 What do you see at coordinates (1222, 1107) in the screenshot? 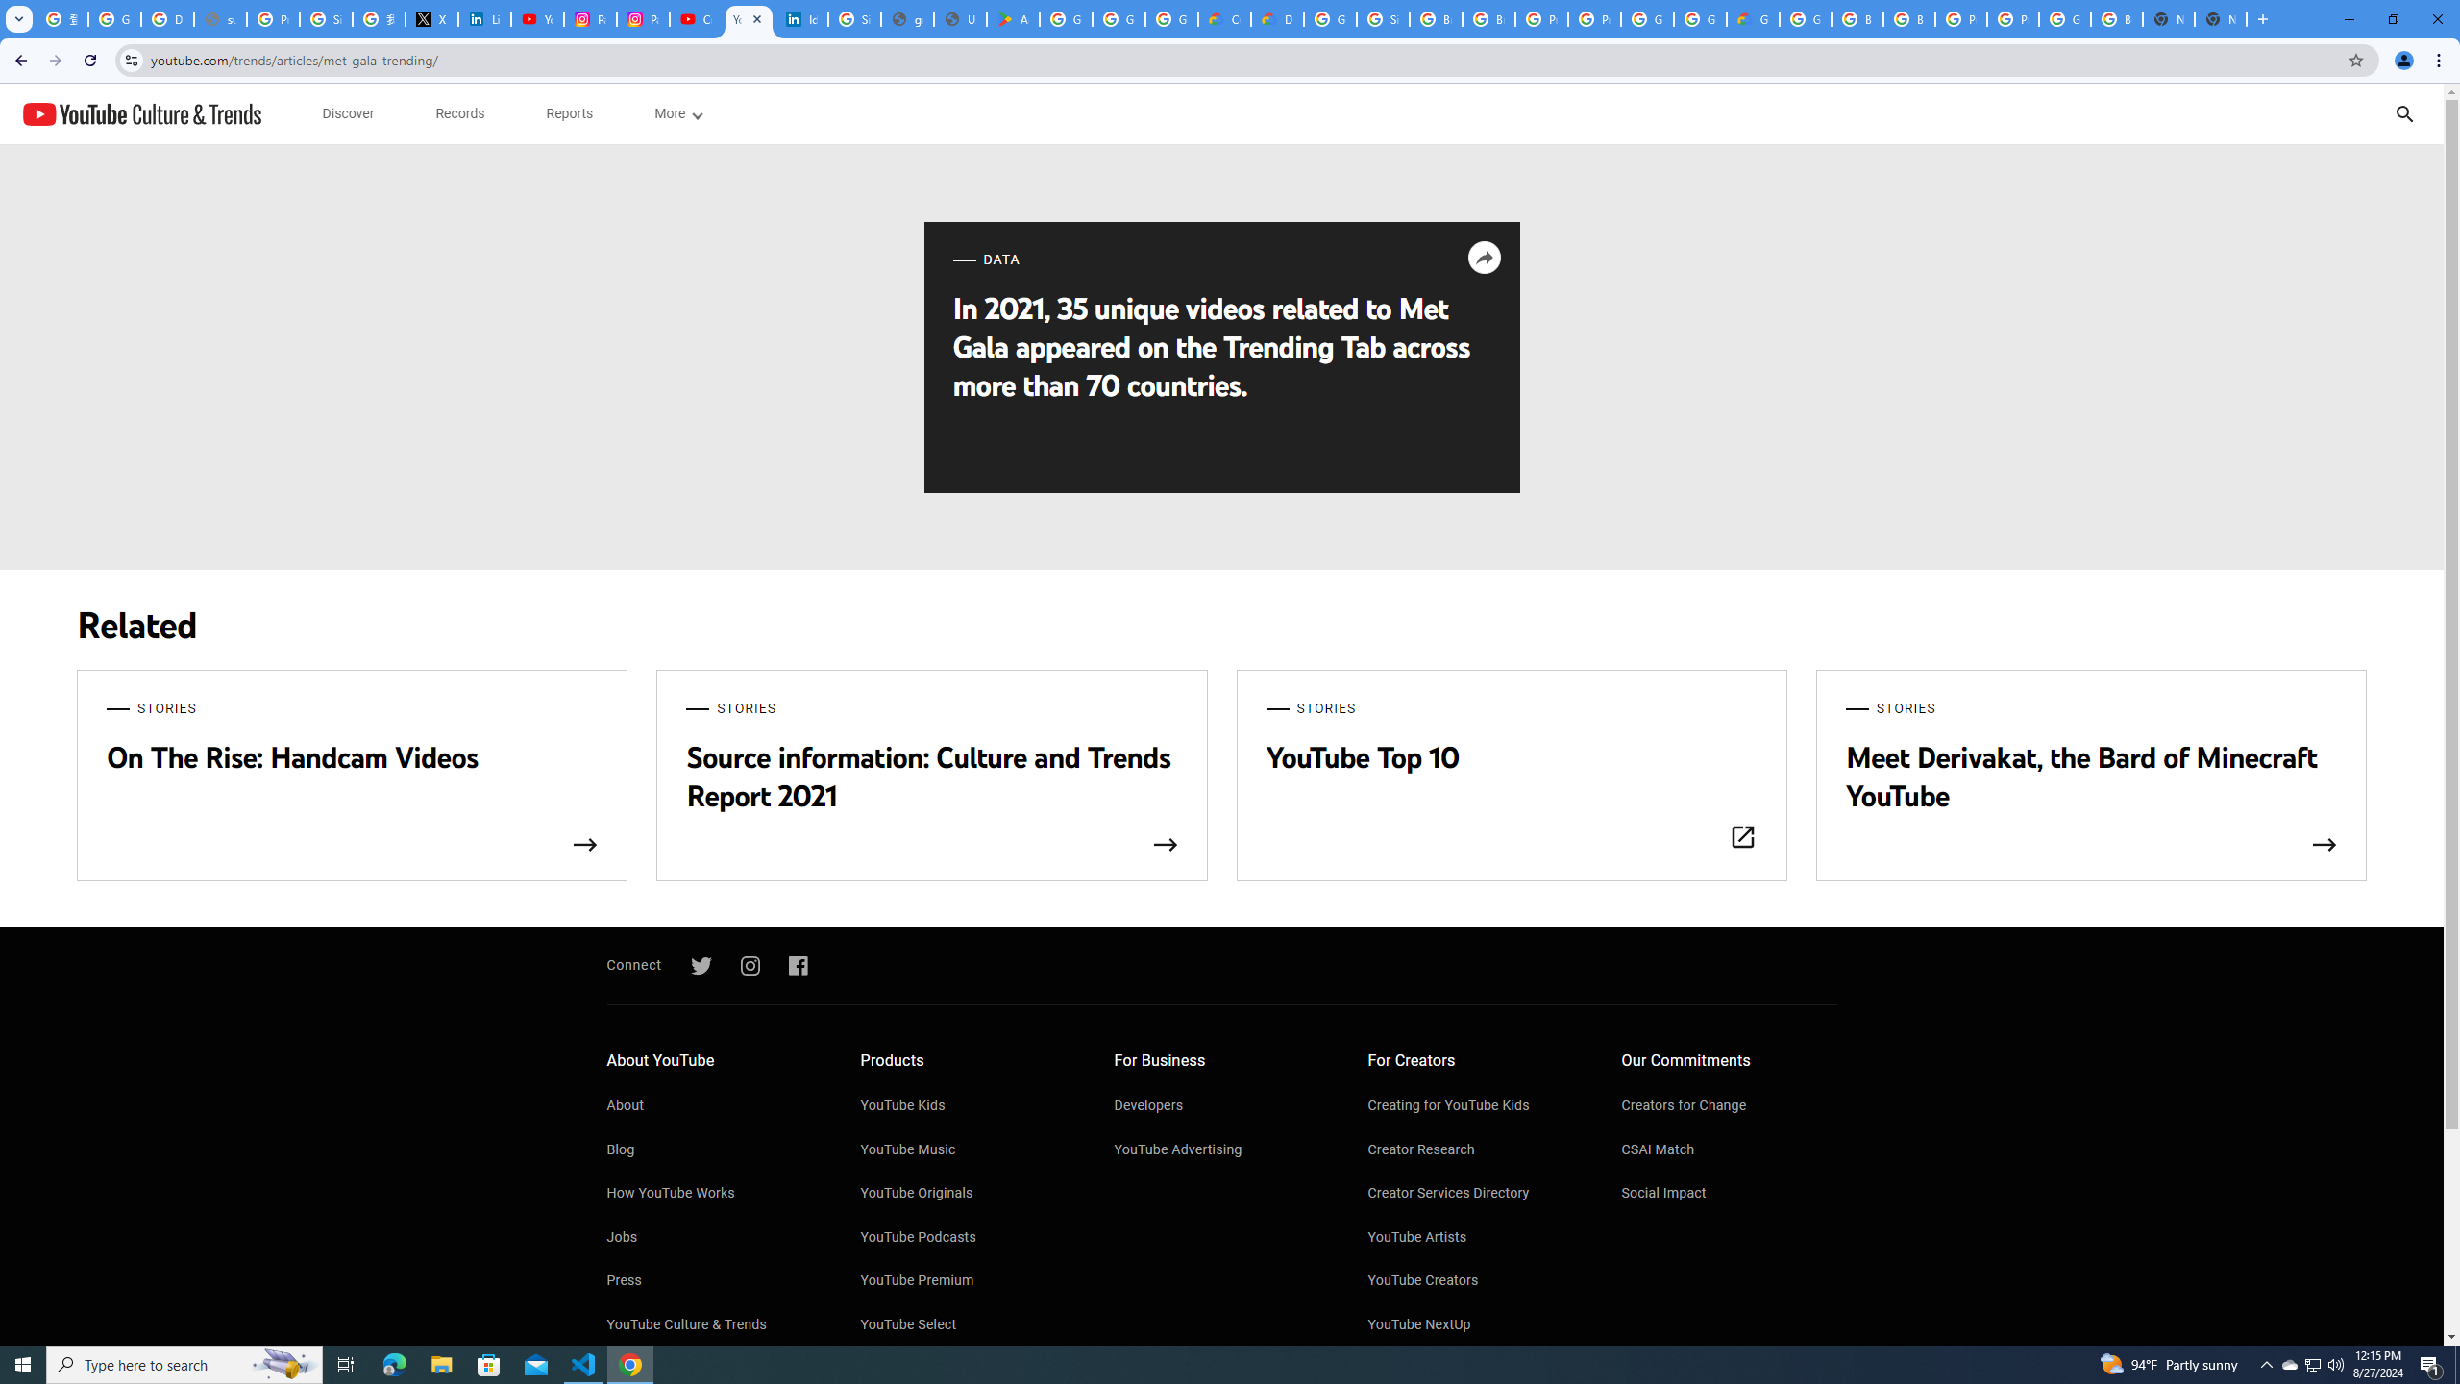
I see `Developers` at bounding box center [1222, 1107].